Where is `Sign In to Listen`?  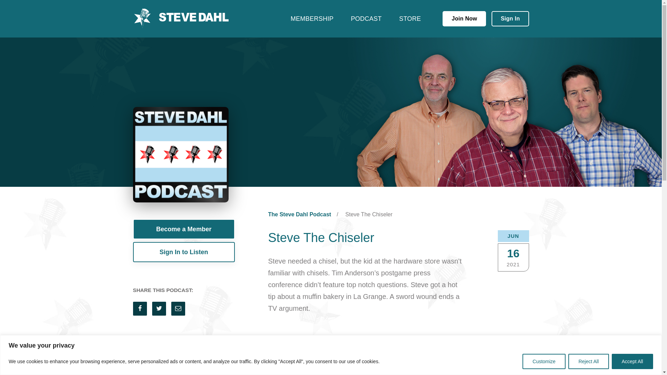 Sign In to Listen is located at coordinates (183, 252).